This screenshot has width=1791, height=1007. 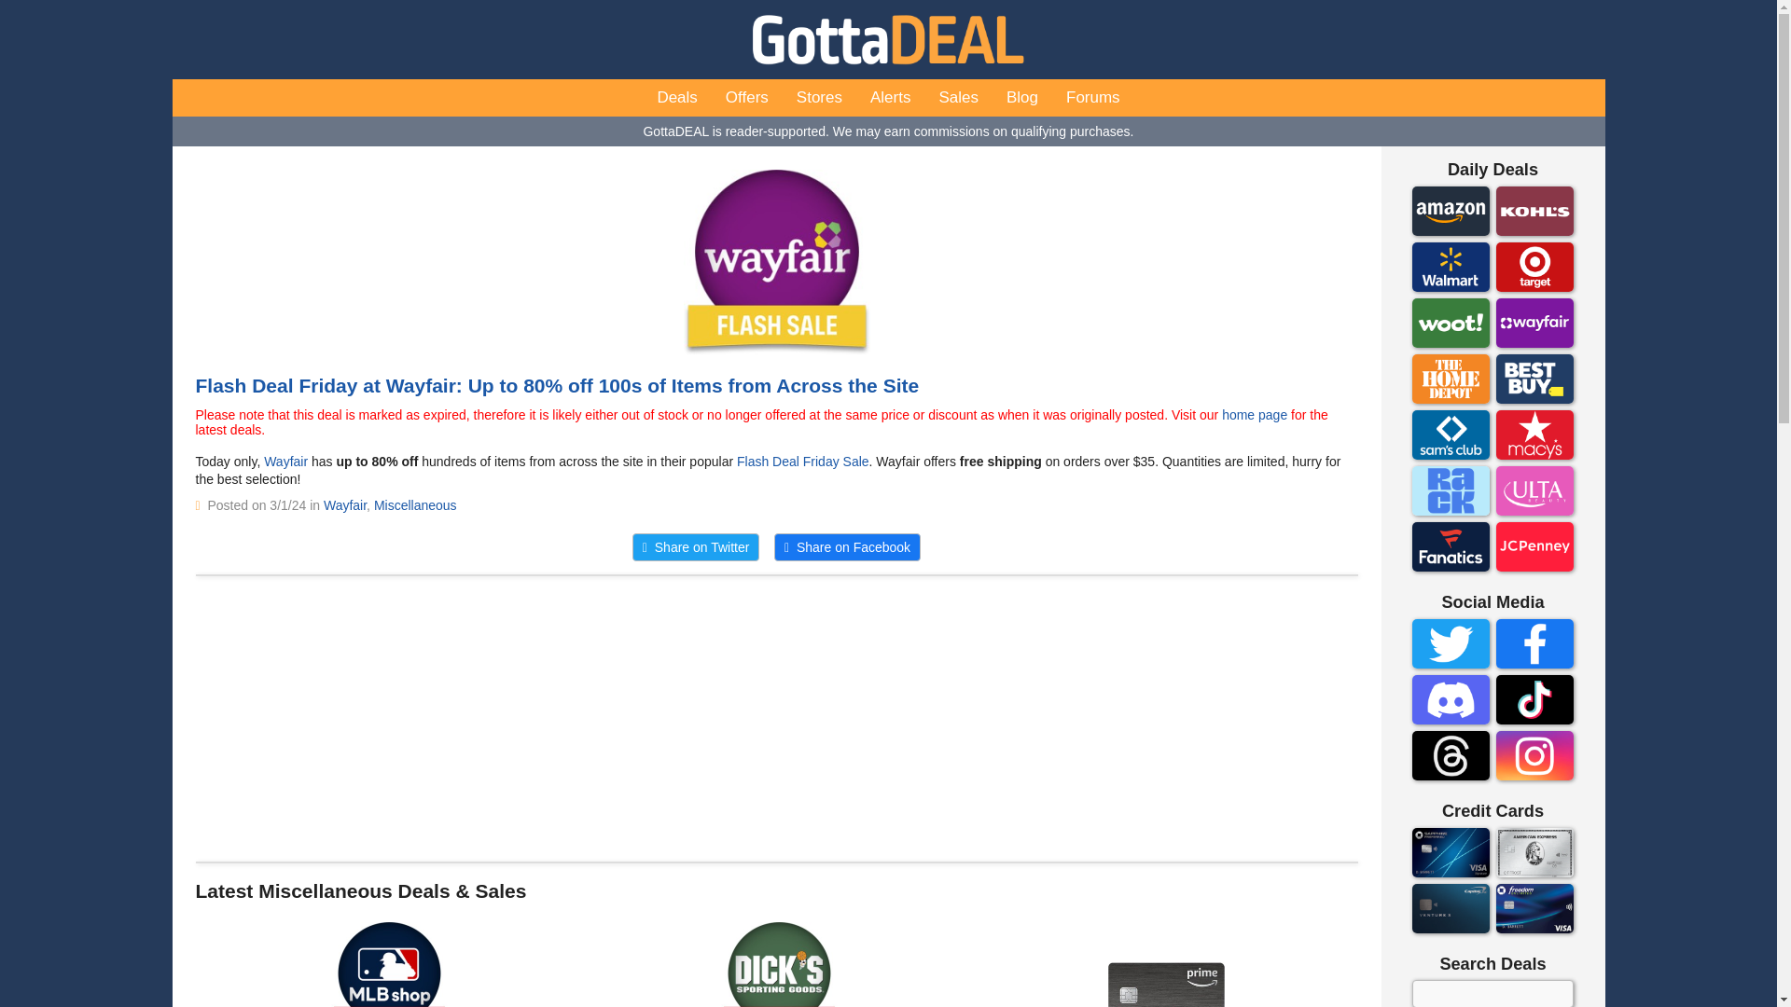 What do you see at coordinates (802, 462) in the screenshot?
I see `Flash Deal Friday Sale` at bounding box center [802, 462].